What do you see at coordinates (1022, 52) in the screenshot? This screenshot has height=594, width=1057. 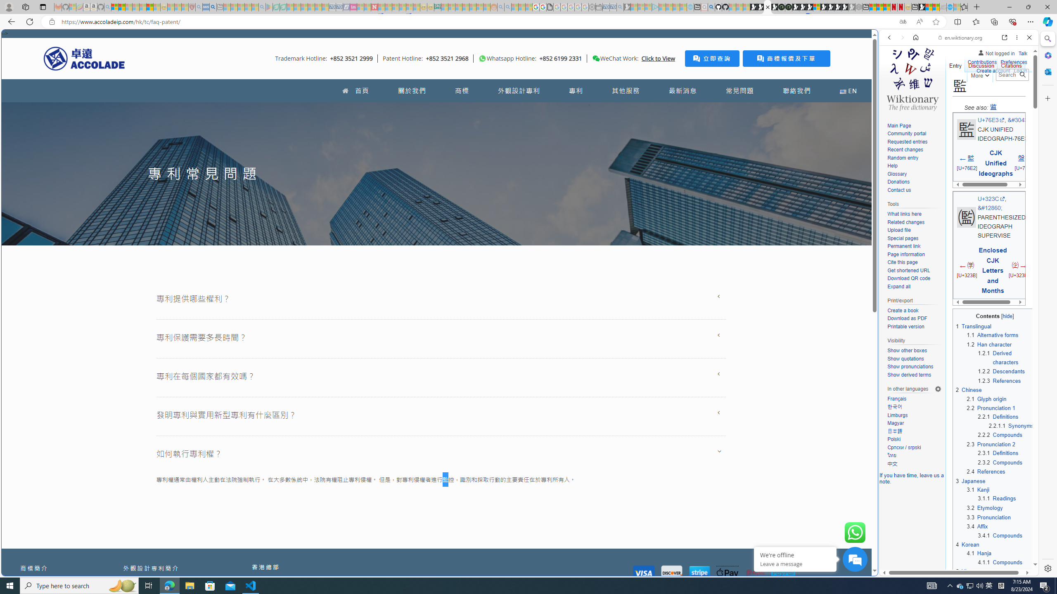 I see `Talk` at bounding box center [1022, 52].